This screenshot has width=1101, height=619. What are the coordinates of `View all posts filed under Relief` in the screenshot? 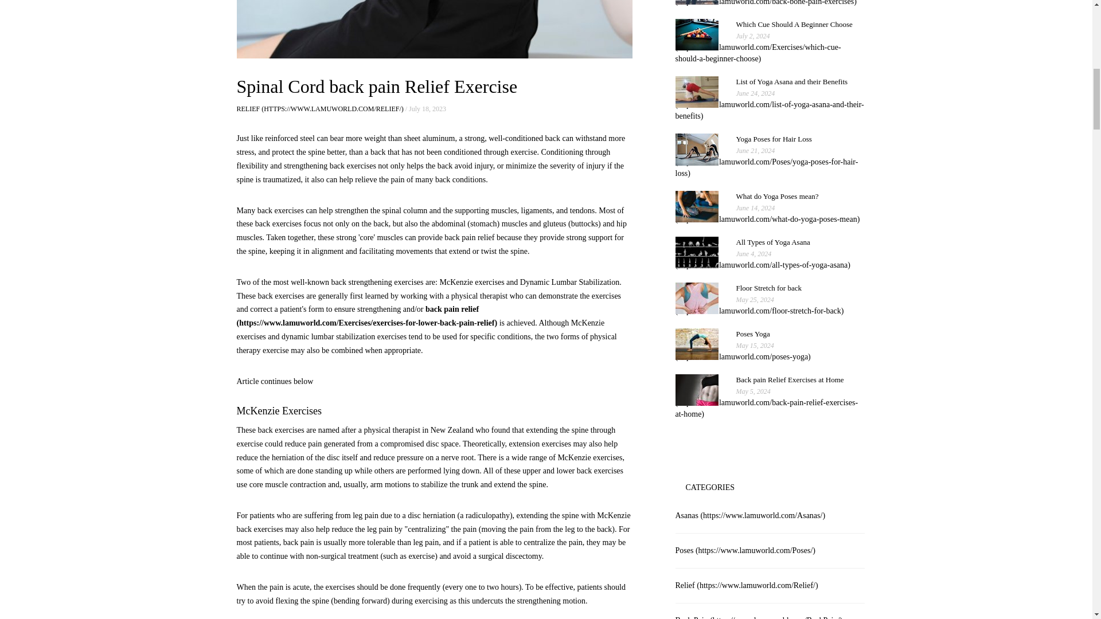 It's located at (747, 586).